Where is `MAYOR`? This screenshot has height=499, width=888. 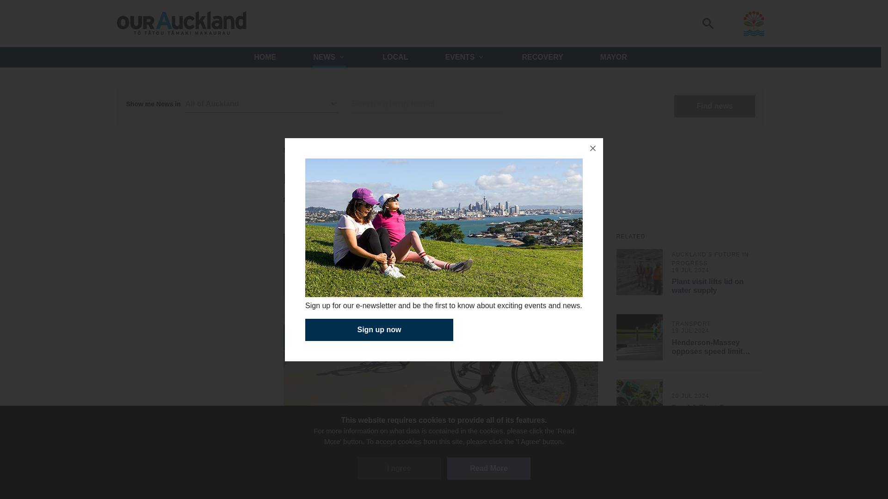 MAYOR is located at coordinates (613, 57).